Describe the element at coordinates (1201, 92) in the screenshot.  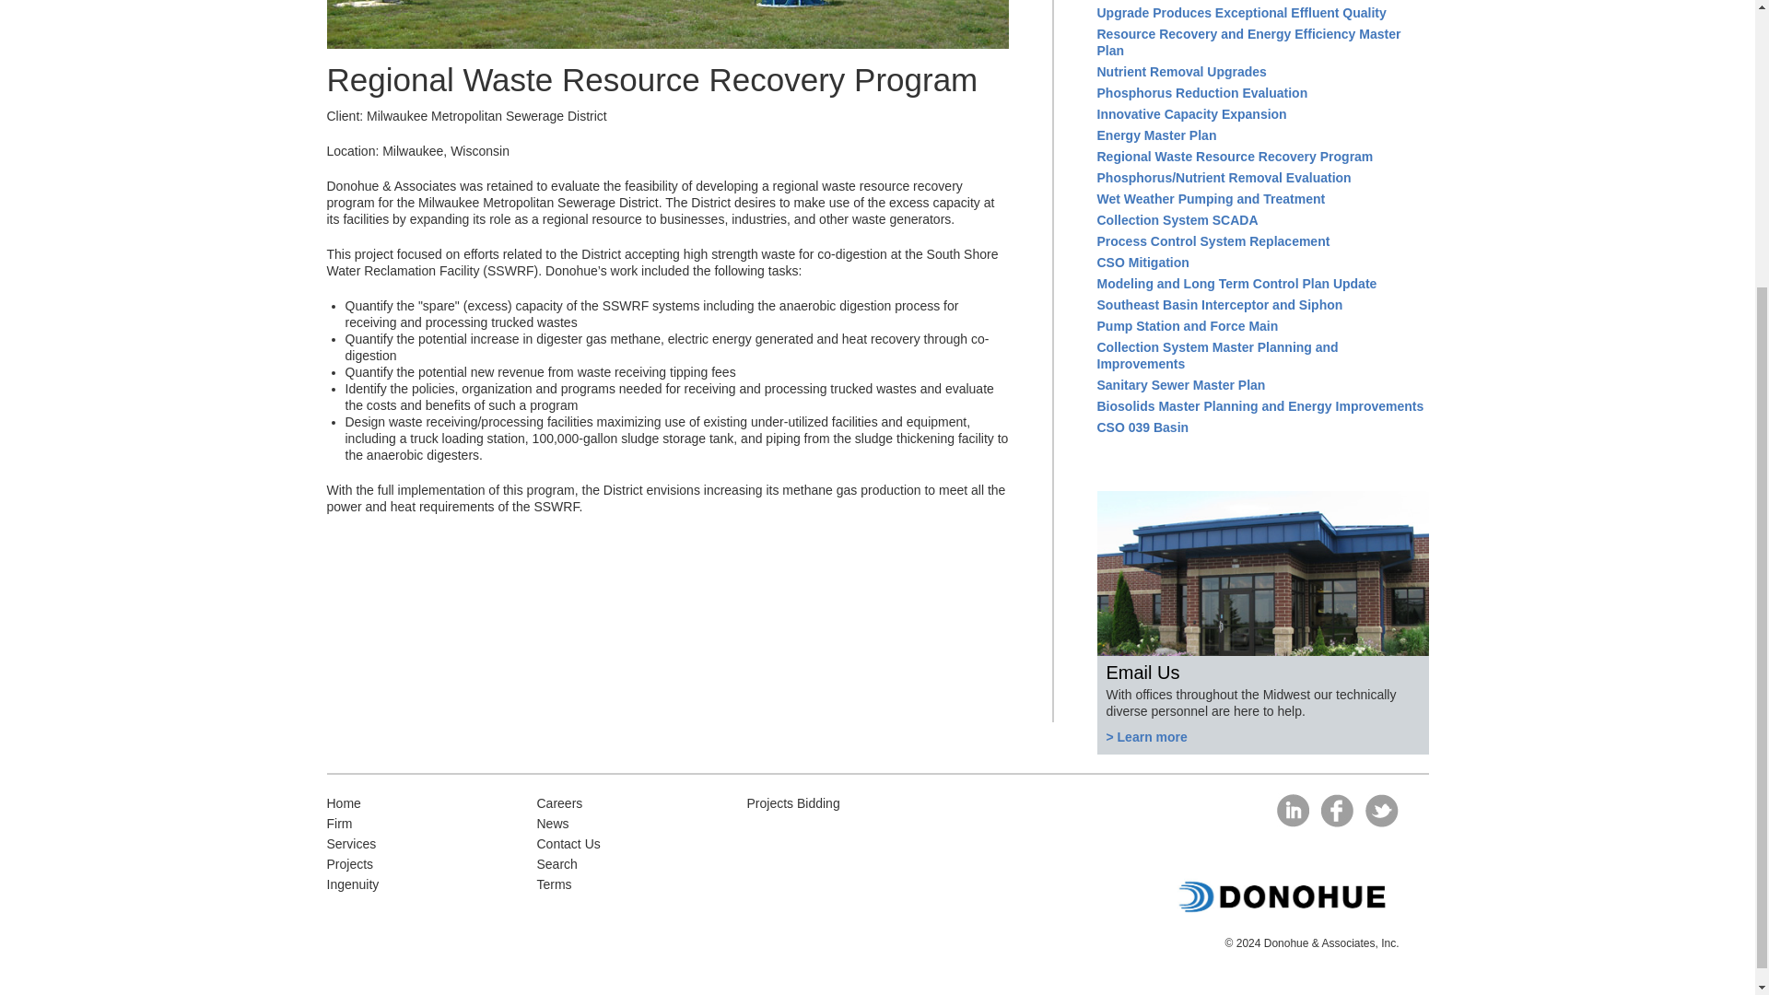
I see `Go to the Phosphorus Reduction Evaluation page` at that location.